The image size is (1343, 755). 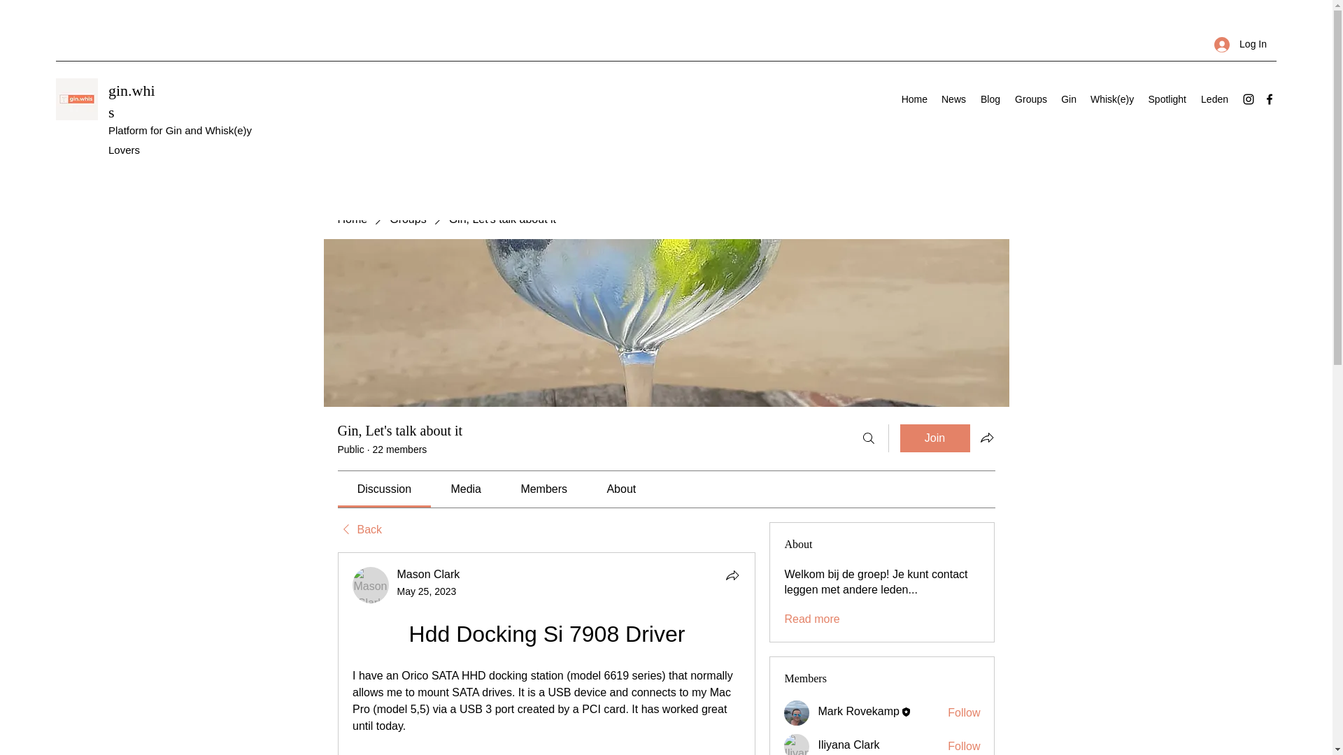 I want to click on gin.whis, so click(x=132, y=101).